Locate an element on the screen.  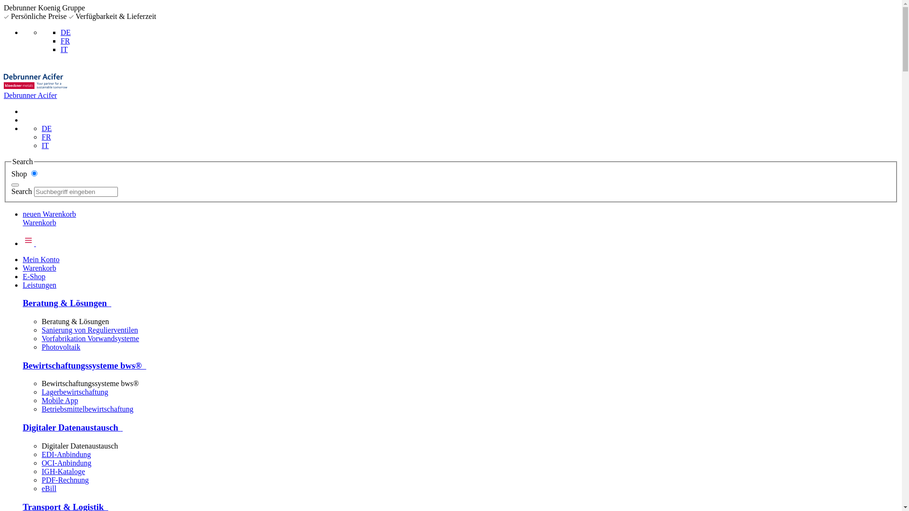
FR is located at coordinates (46, 137).